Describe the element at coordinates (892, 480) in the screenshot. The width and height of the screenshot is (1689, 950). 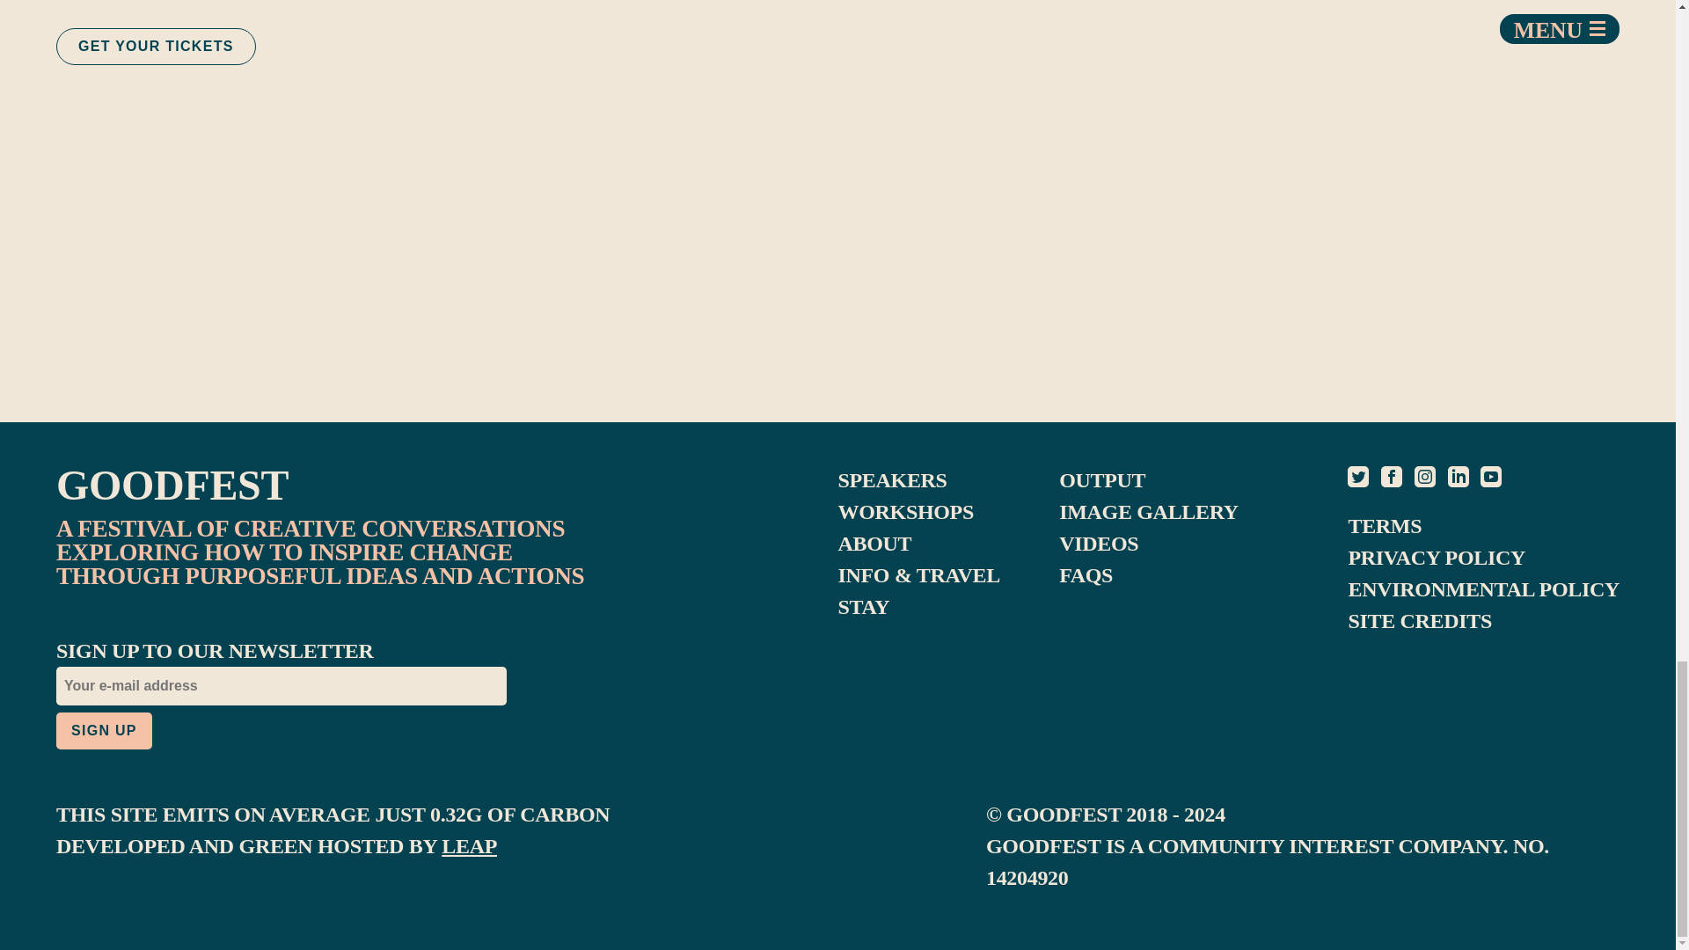
I see `SPEAKERS` at that location.